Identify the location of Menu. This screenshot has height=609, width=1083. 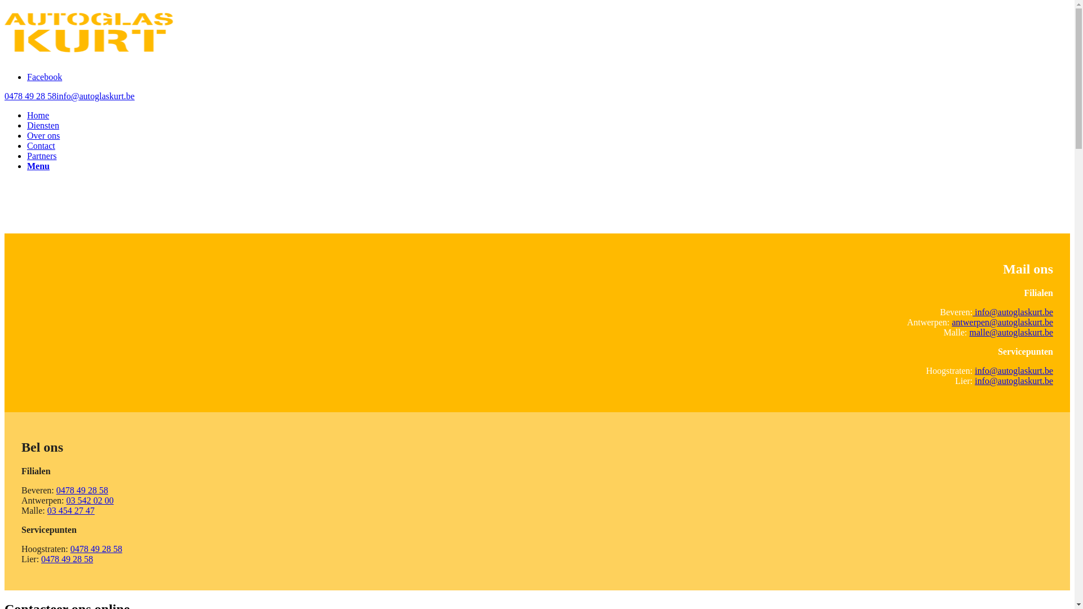
(38, 166).